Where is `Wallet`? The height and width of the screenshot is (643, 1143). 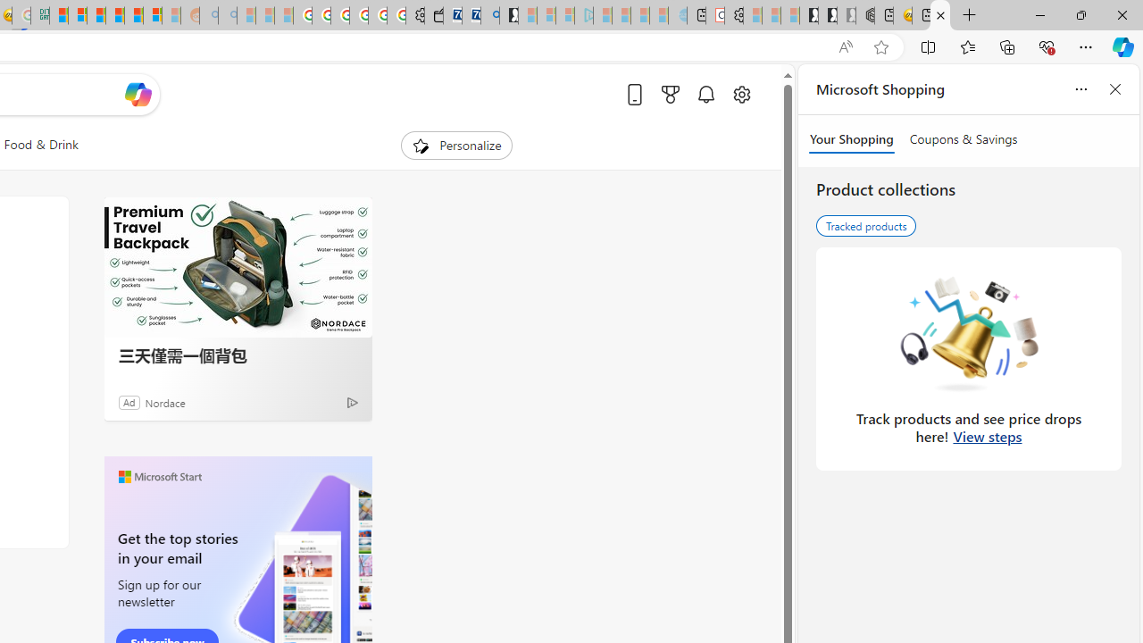 Wallet is located at coordinates (434, 16).